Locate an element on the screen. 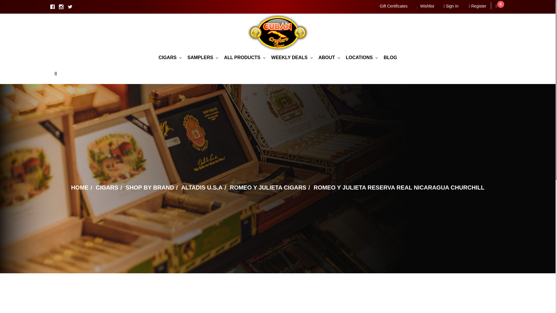 The width and height of the screenshot is (557, 313). Wishlist is located at coordinates (425, 6).